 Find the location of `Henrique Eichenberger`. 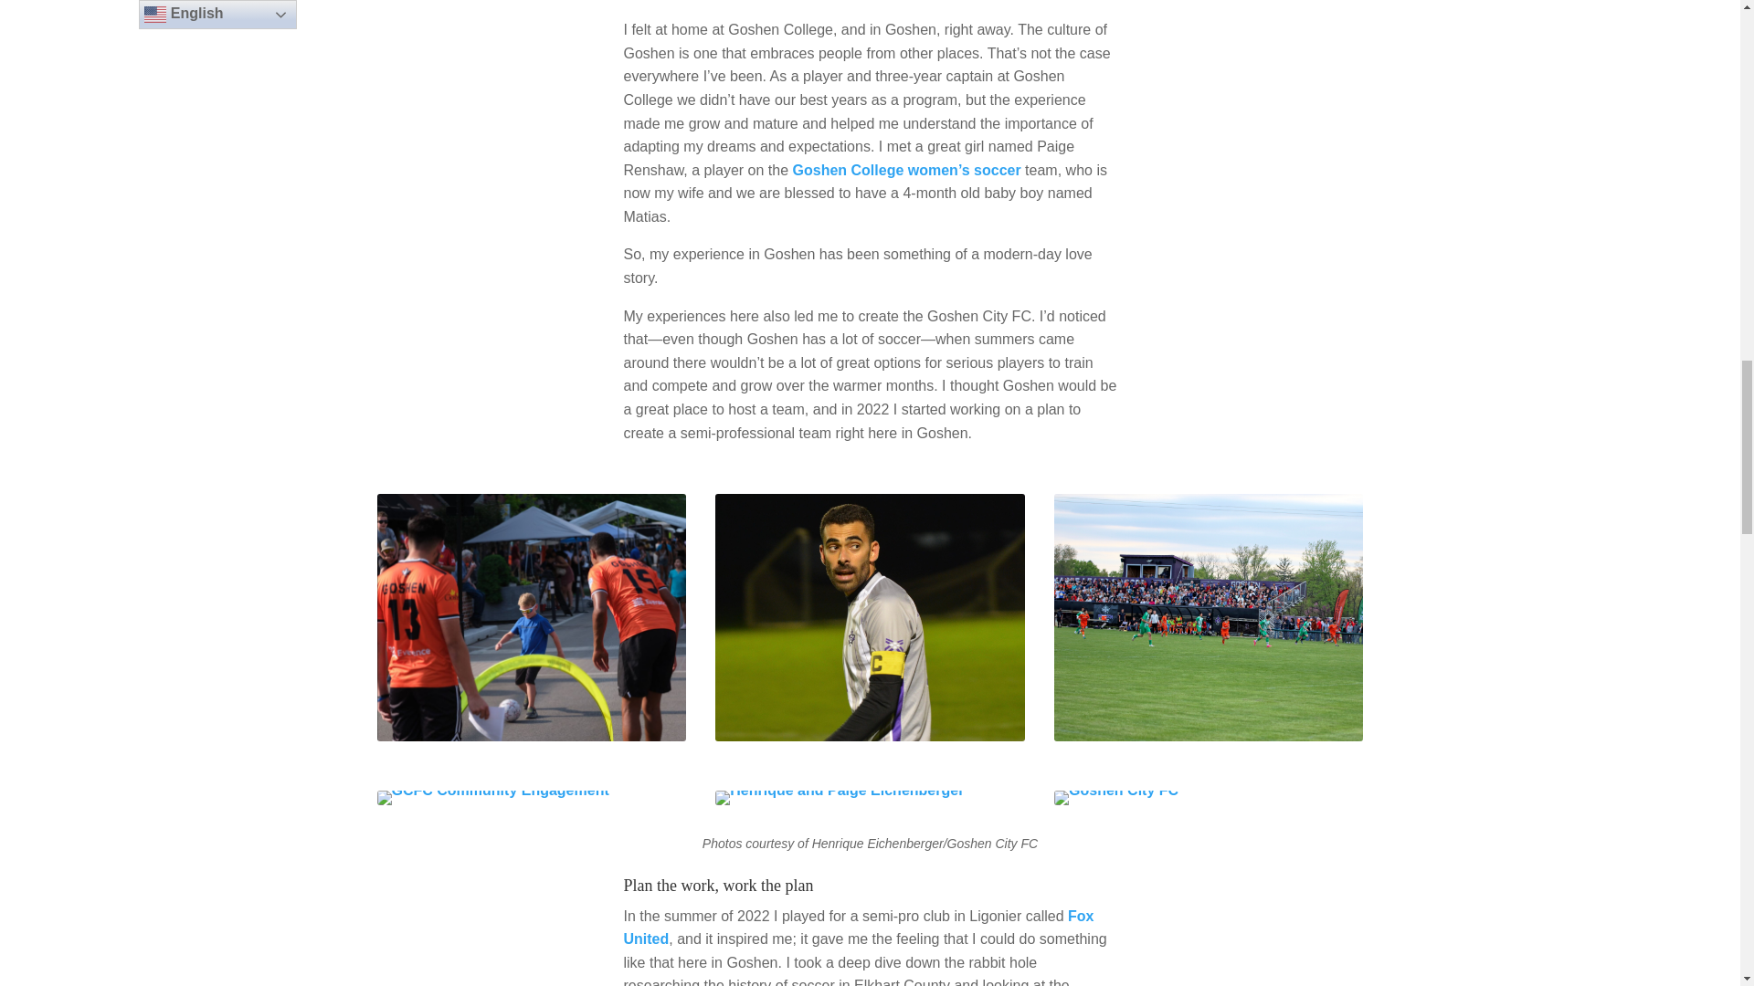

Henrique Eichenberger is located at coordinates (870, 736).